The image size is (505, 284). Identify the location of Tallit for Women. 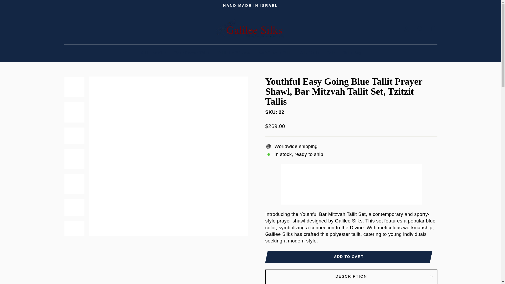
(233, 53).